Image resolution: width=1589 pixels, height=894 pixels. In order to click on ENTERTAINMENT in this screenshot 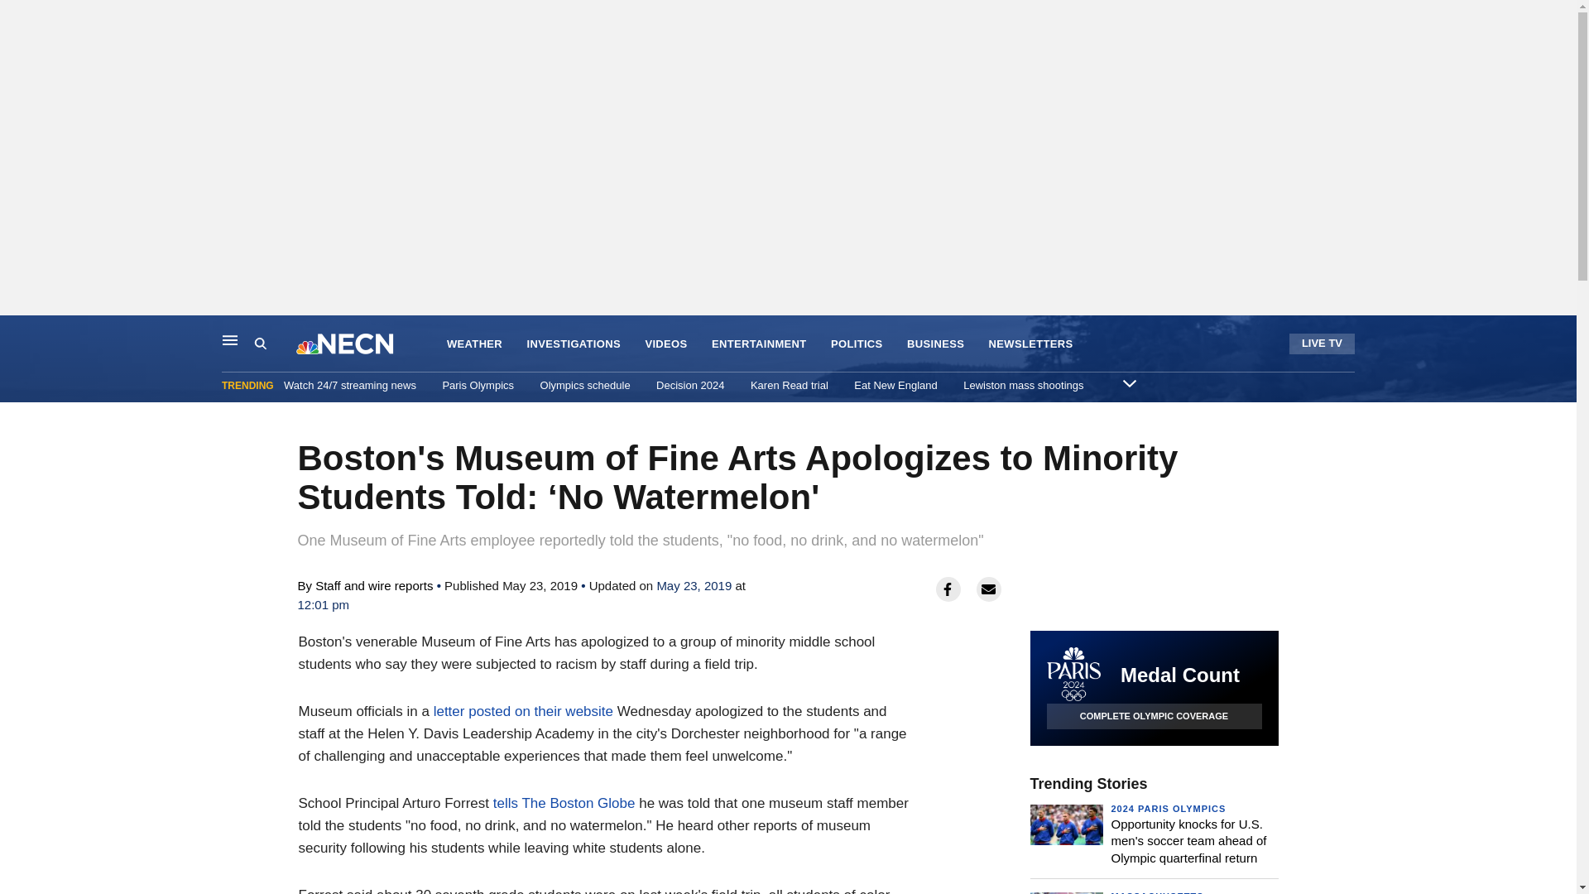, I will do `click(760, 344)`.